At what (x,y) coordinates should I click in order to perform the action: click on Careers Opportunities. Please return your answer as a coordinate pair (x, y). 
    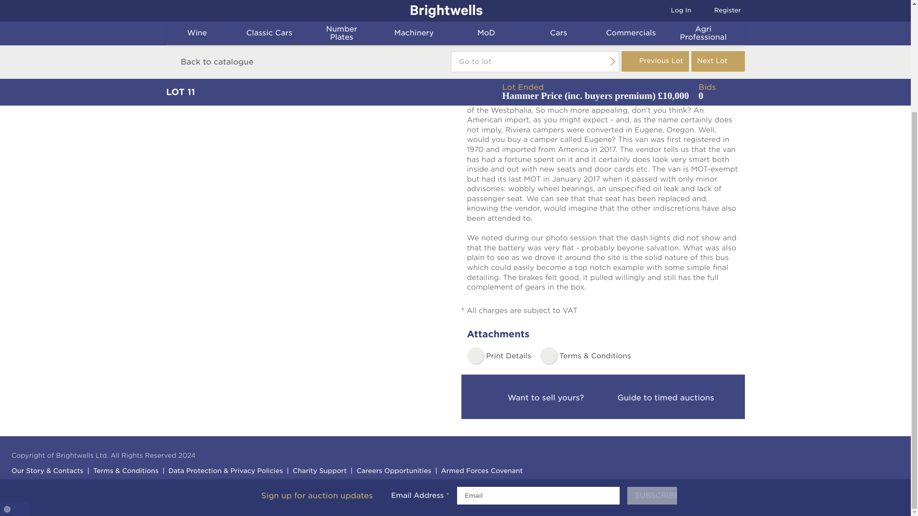
    Looking at the image, I should click on (393, 472).